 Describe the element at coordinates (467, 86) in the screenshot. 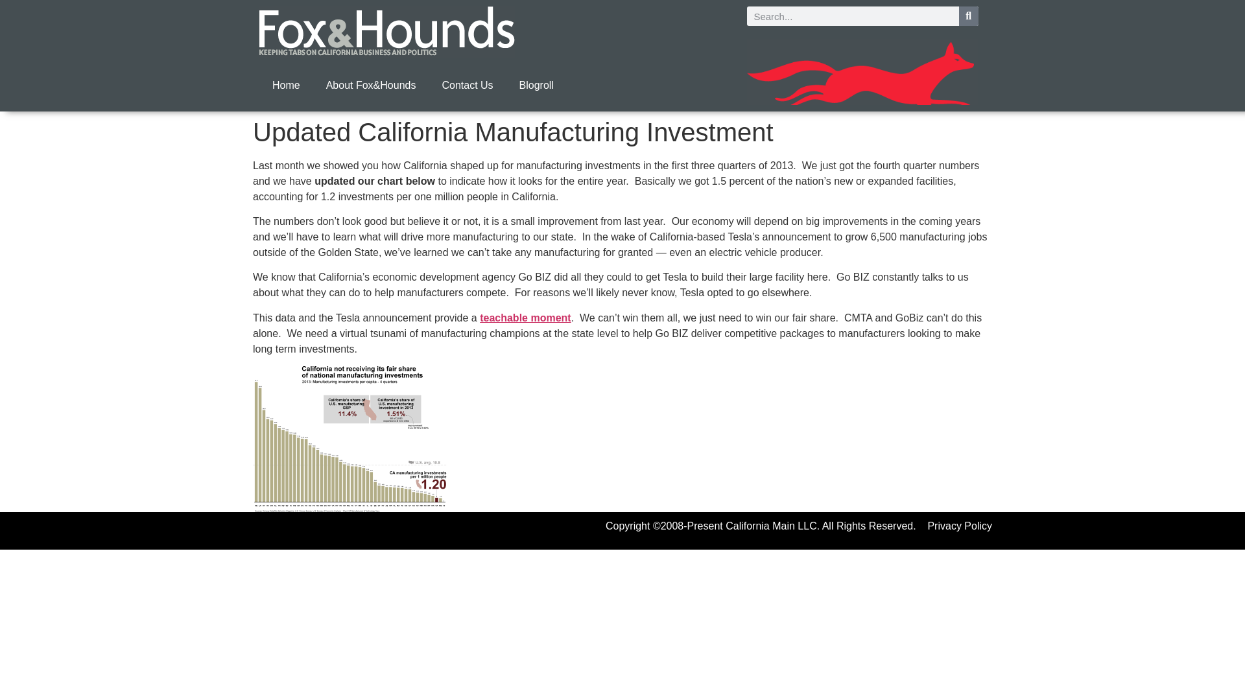

I see `Contact Us` at that location.